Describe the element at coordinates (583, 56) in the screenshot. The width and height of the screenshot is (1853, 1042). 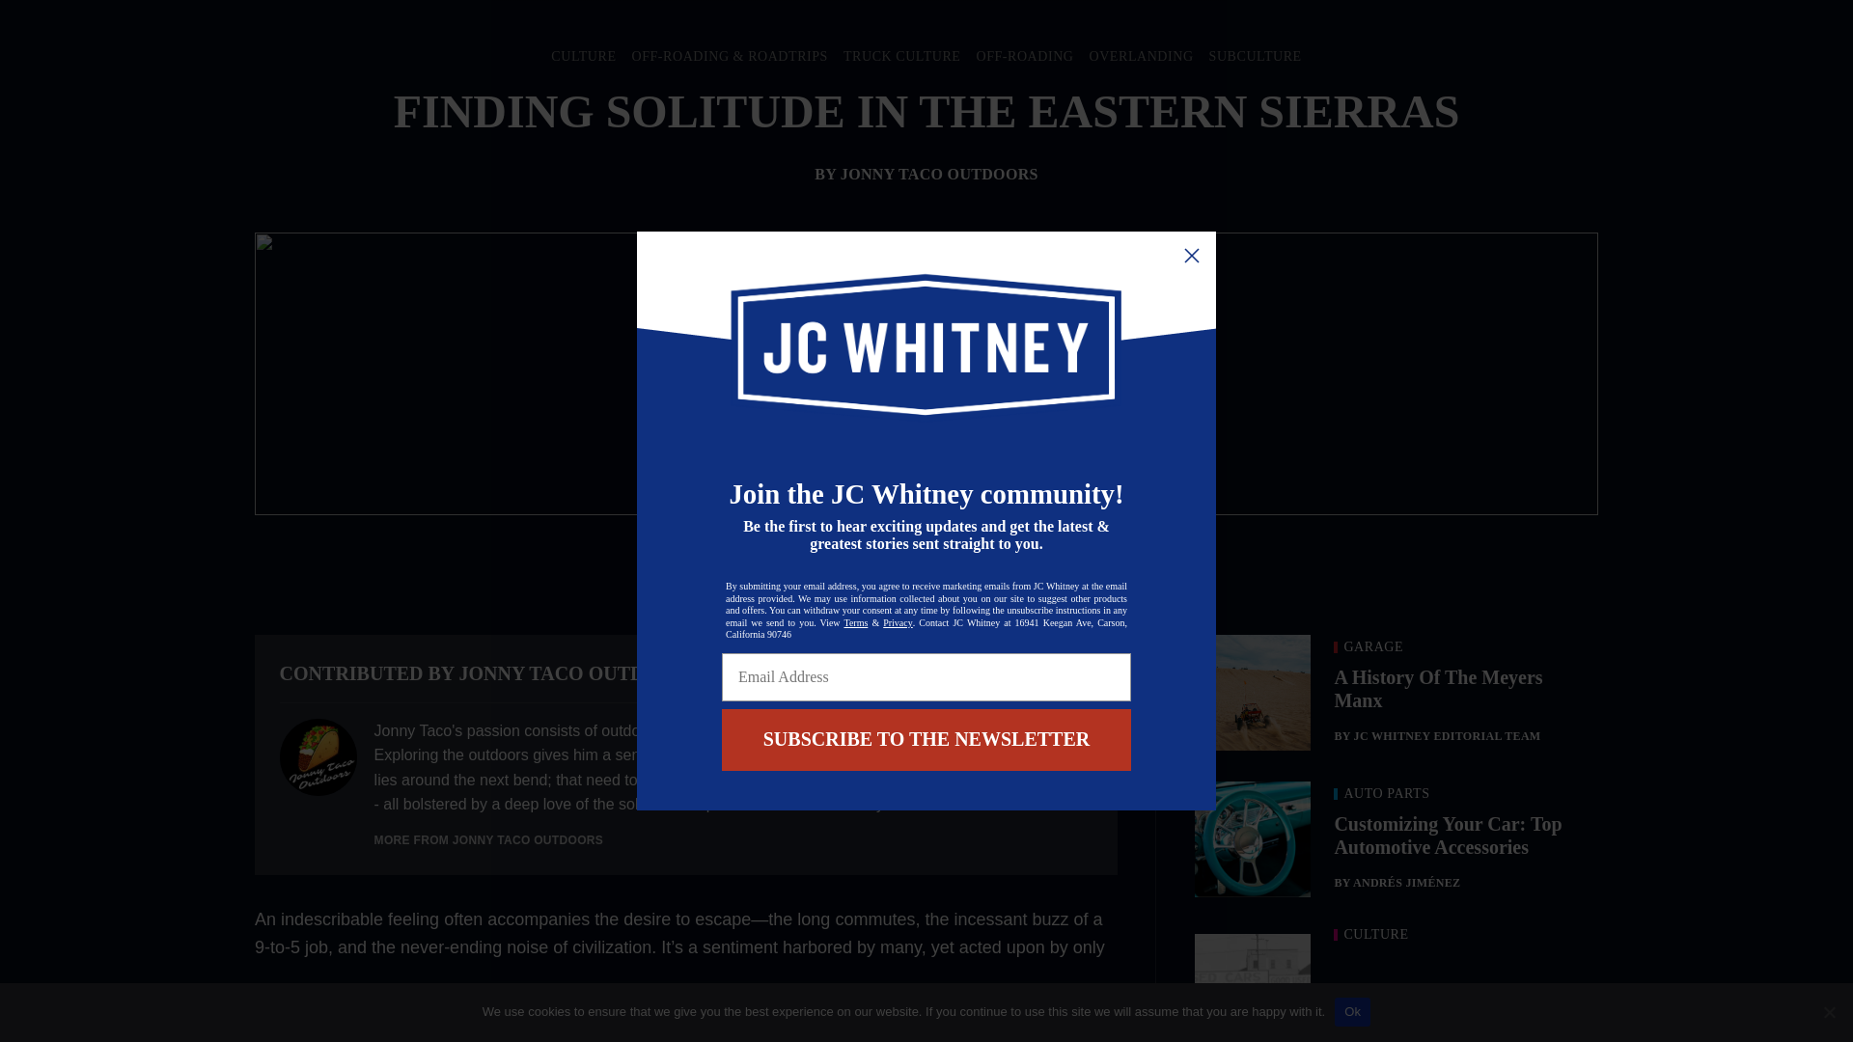
I see `CULTURE` at that location.